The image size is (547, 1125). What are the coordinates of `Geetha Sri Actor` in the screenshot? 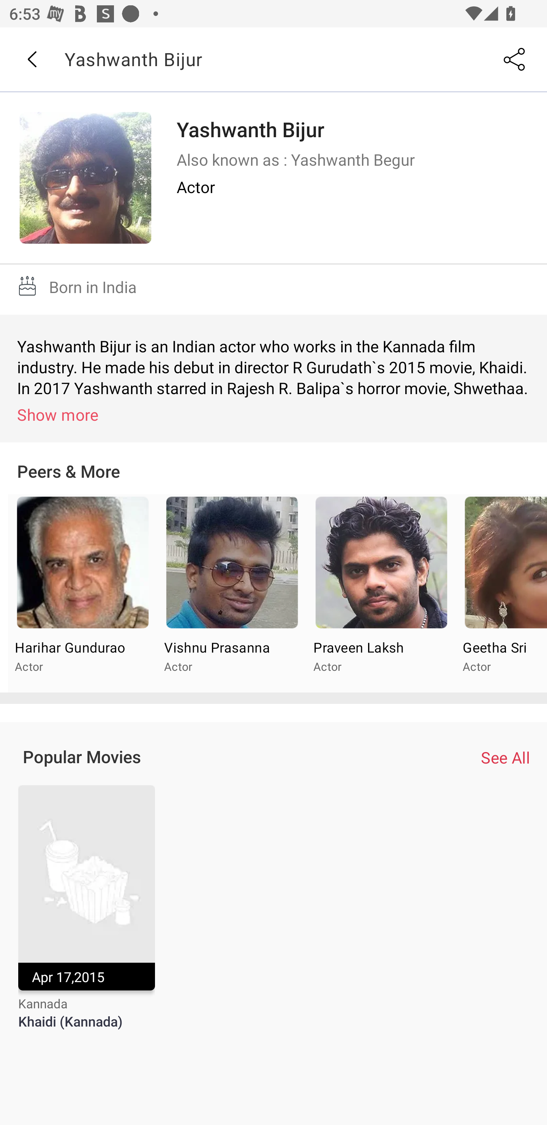 It's located at (501, 593).